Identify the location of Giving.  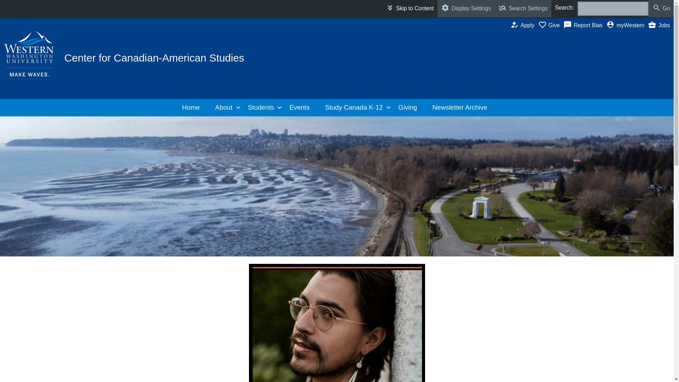
(410, 108).